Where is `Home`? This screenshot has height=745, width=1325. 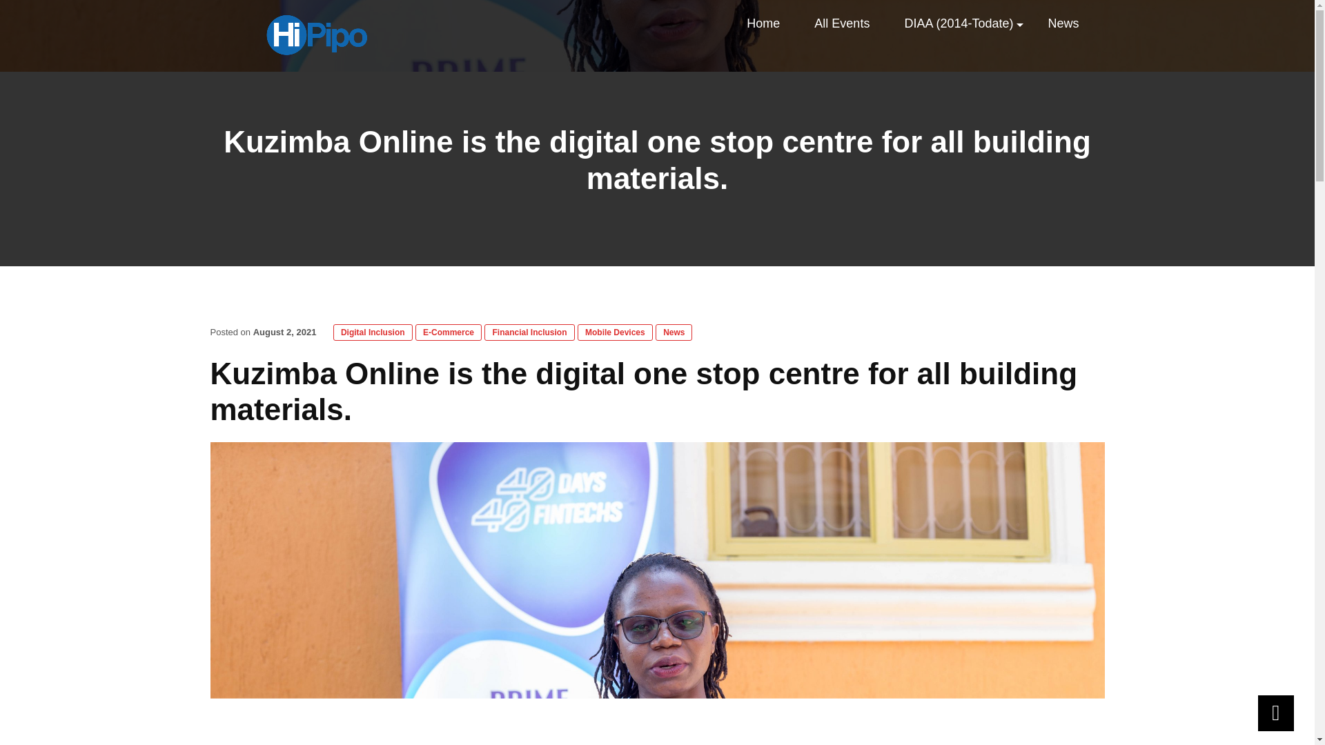
Home is located at coordinates (763, 23).